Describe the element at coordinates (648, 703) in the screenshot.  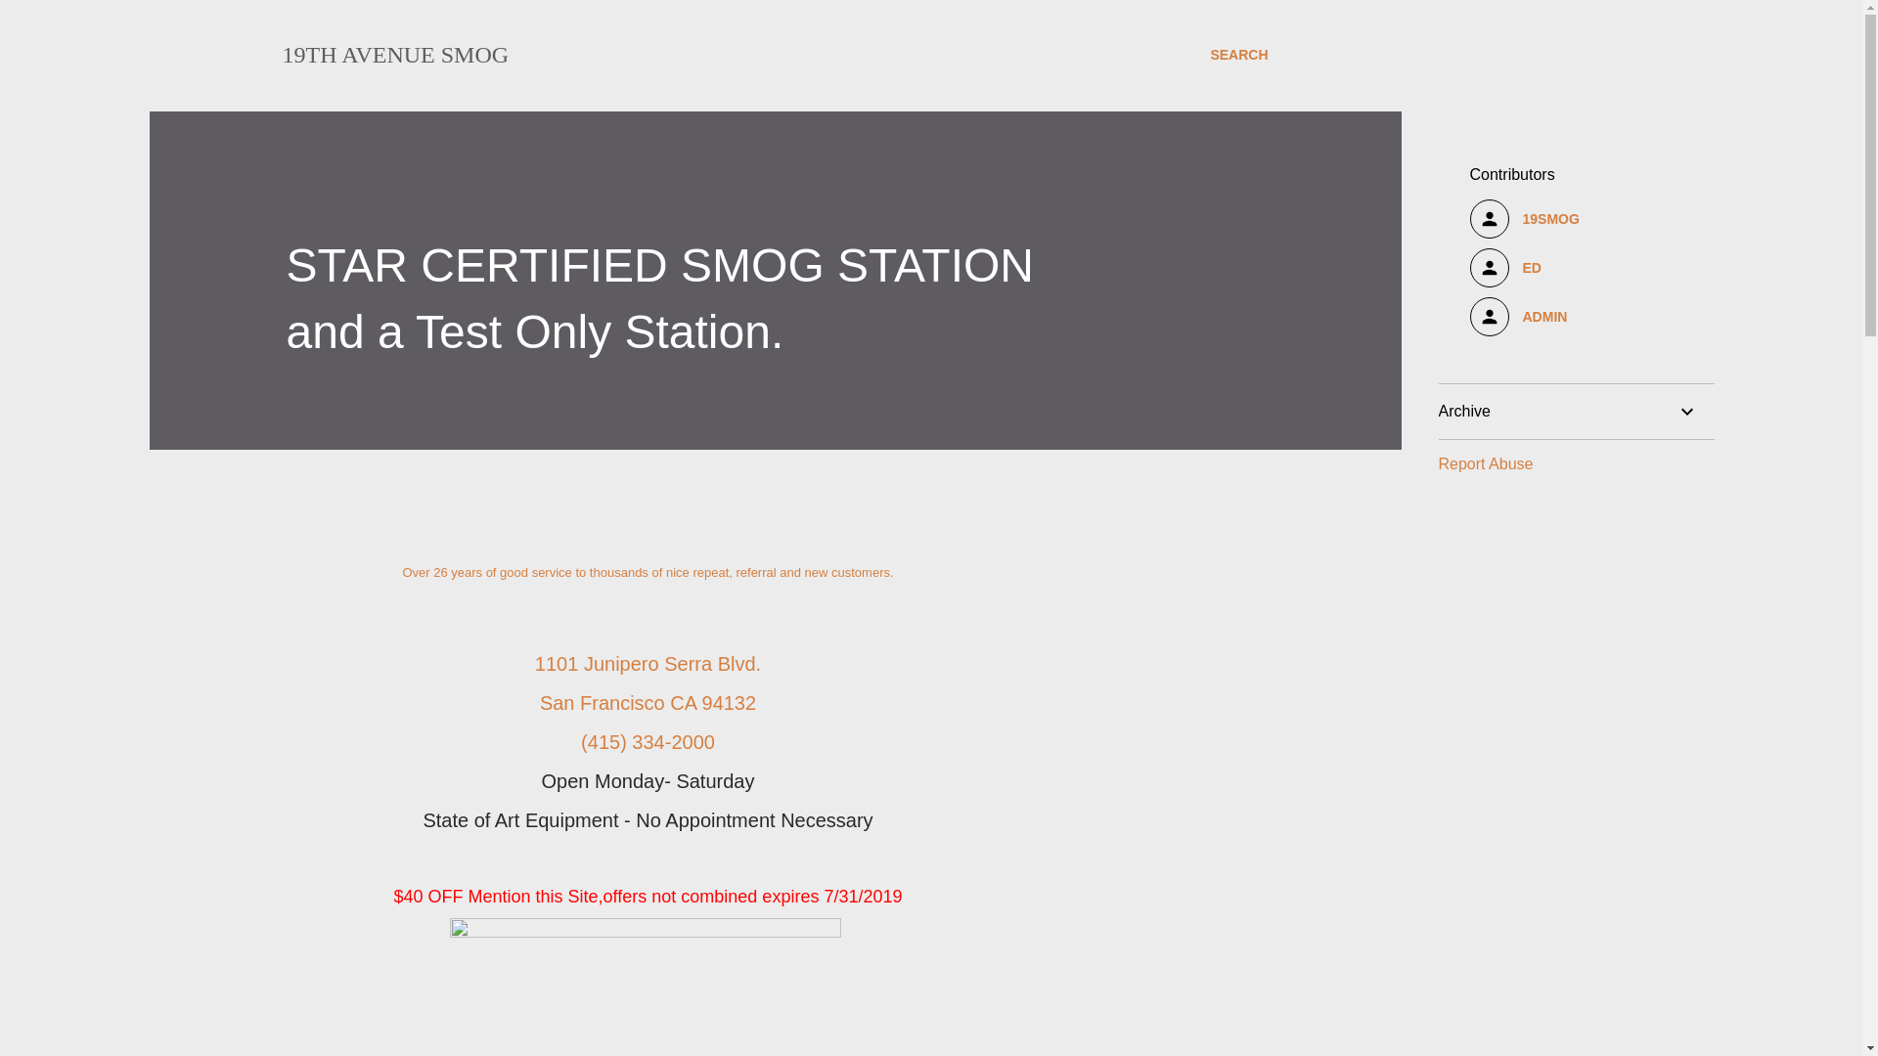
I see `San Francisco CA 94132` at that location.